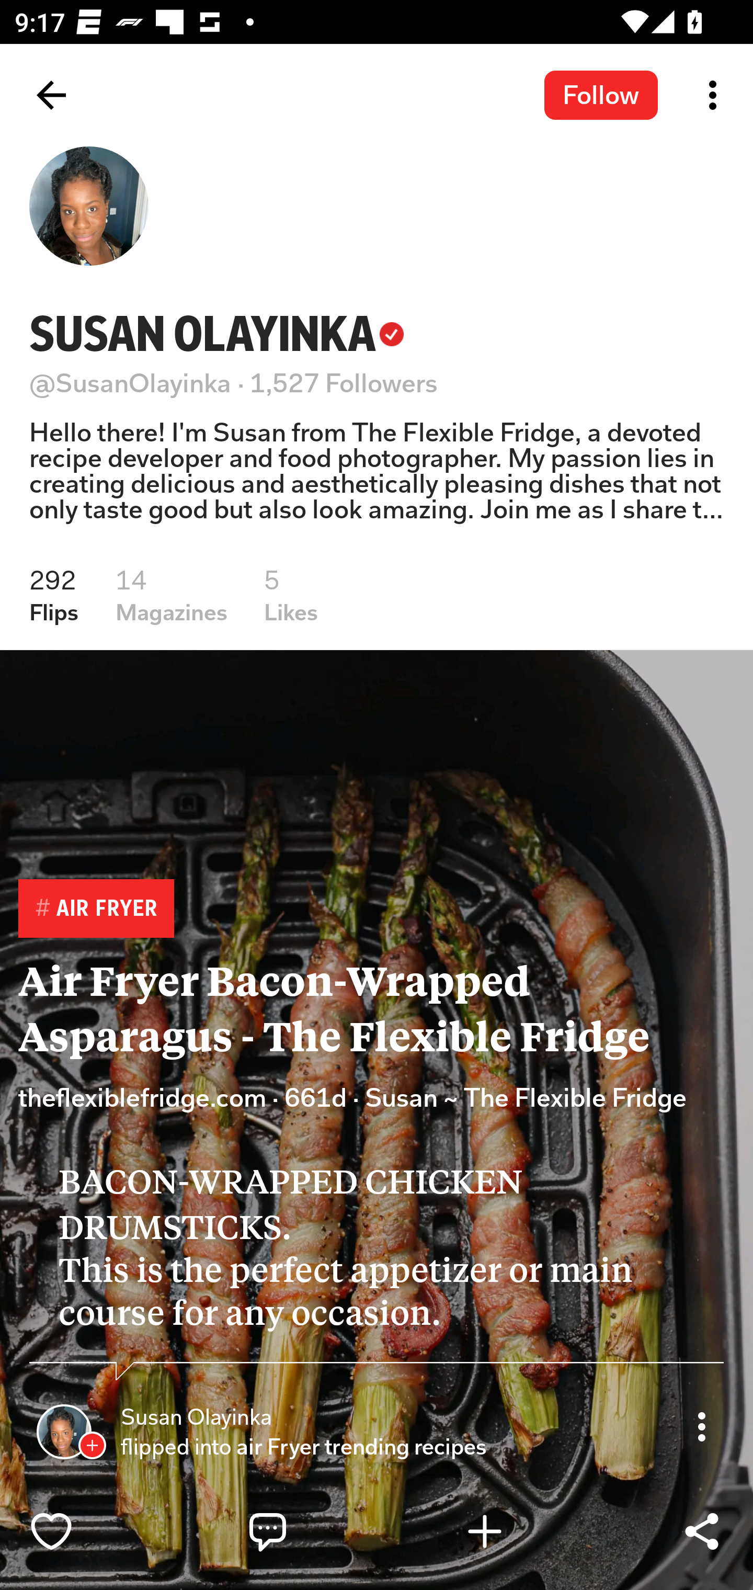 The image size is (753, 1590). I want to click on 292 Flips, so click(54, 595).